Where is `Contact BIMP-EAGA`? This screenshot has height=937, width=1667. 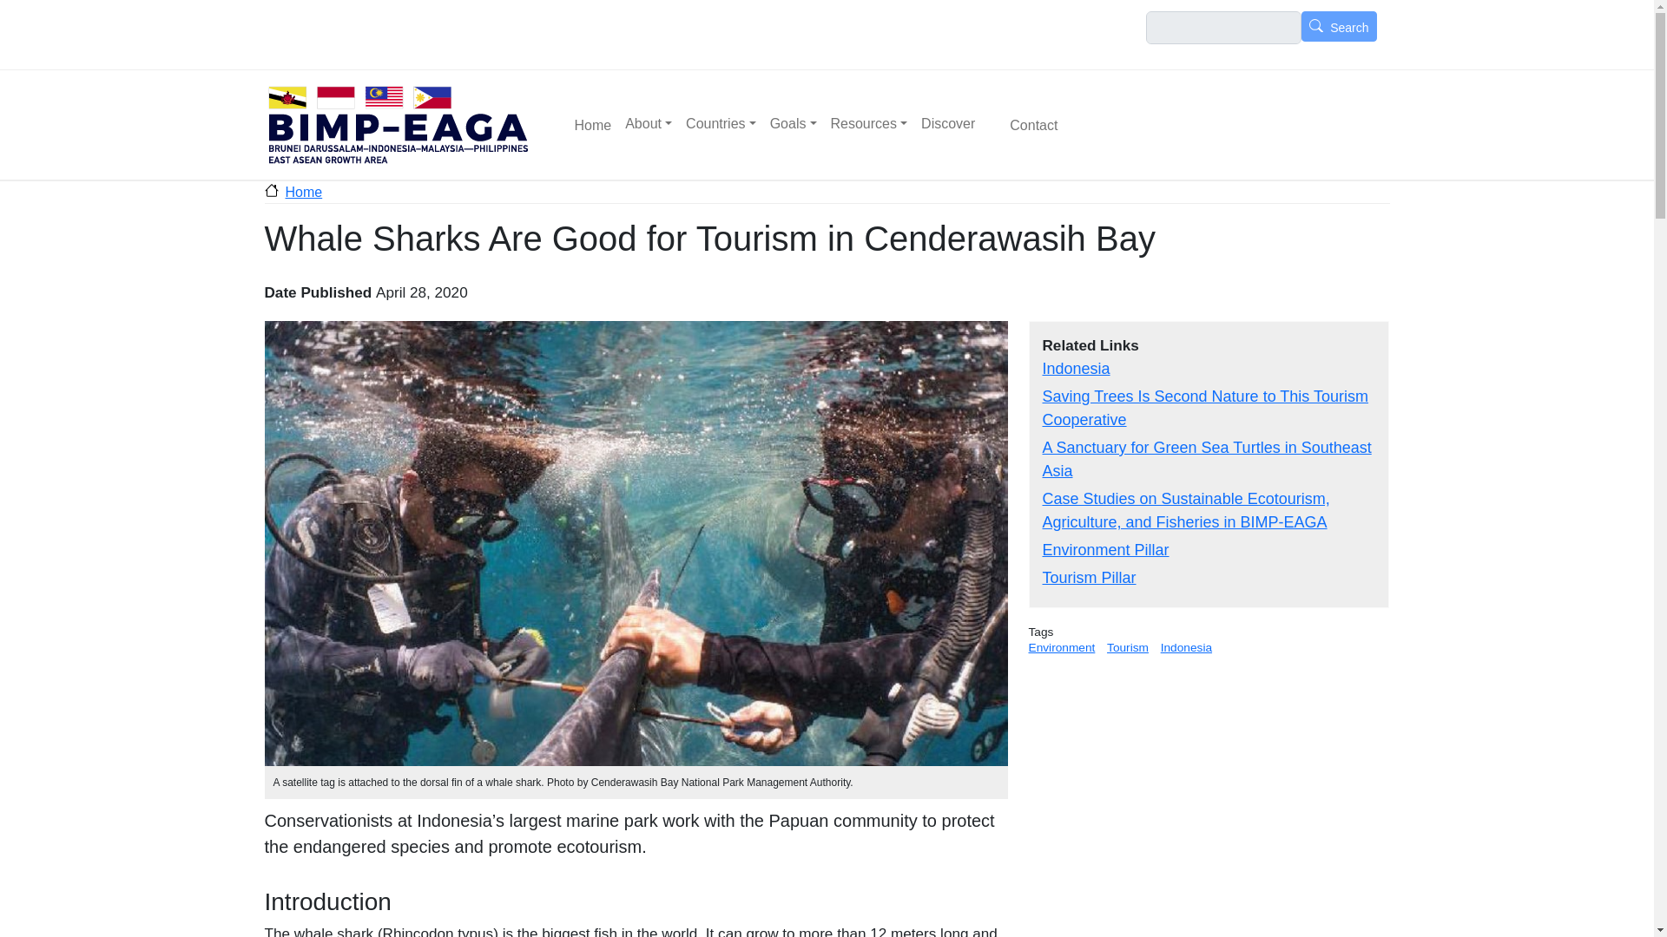 Contact BIMP-EAGA is located at coordinates (1023, 125).